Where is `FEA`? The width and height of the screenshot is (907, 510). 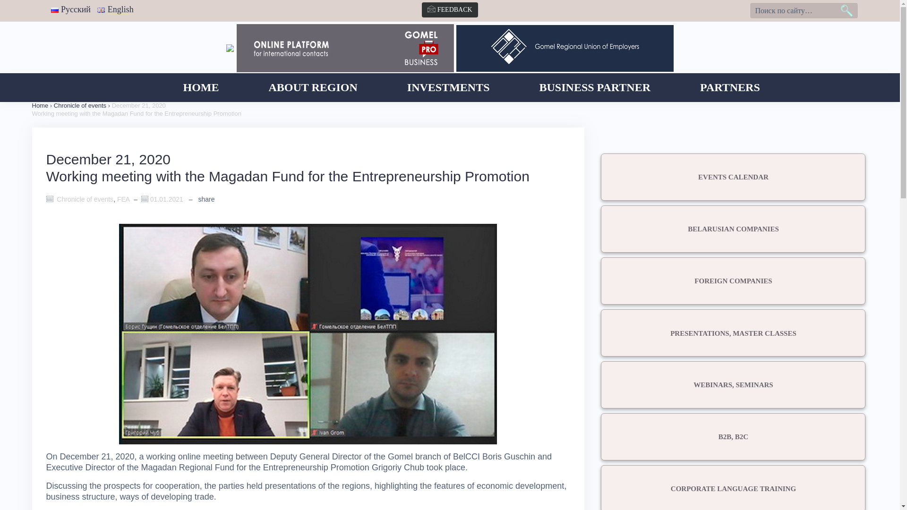 FEA is located at coordinates (124, 199).